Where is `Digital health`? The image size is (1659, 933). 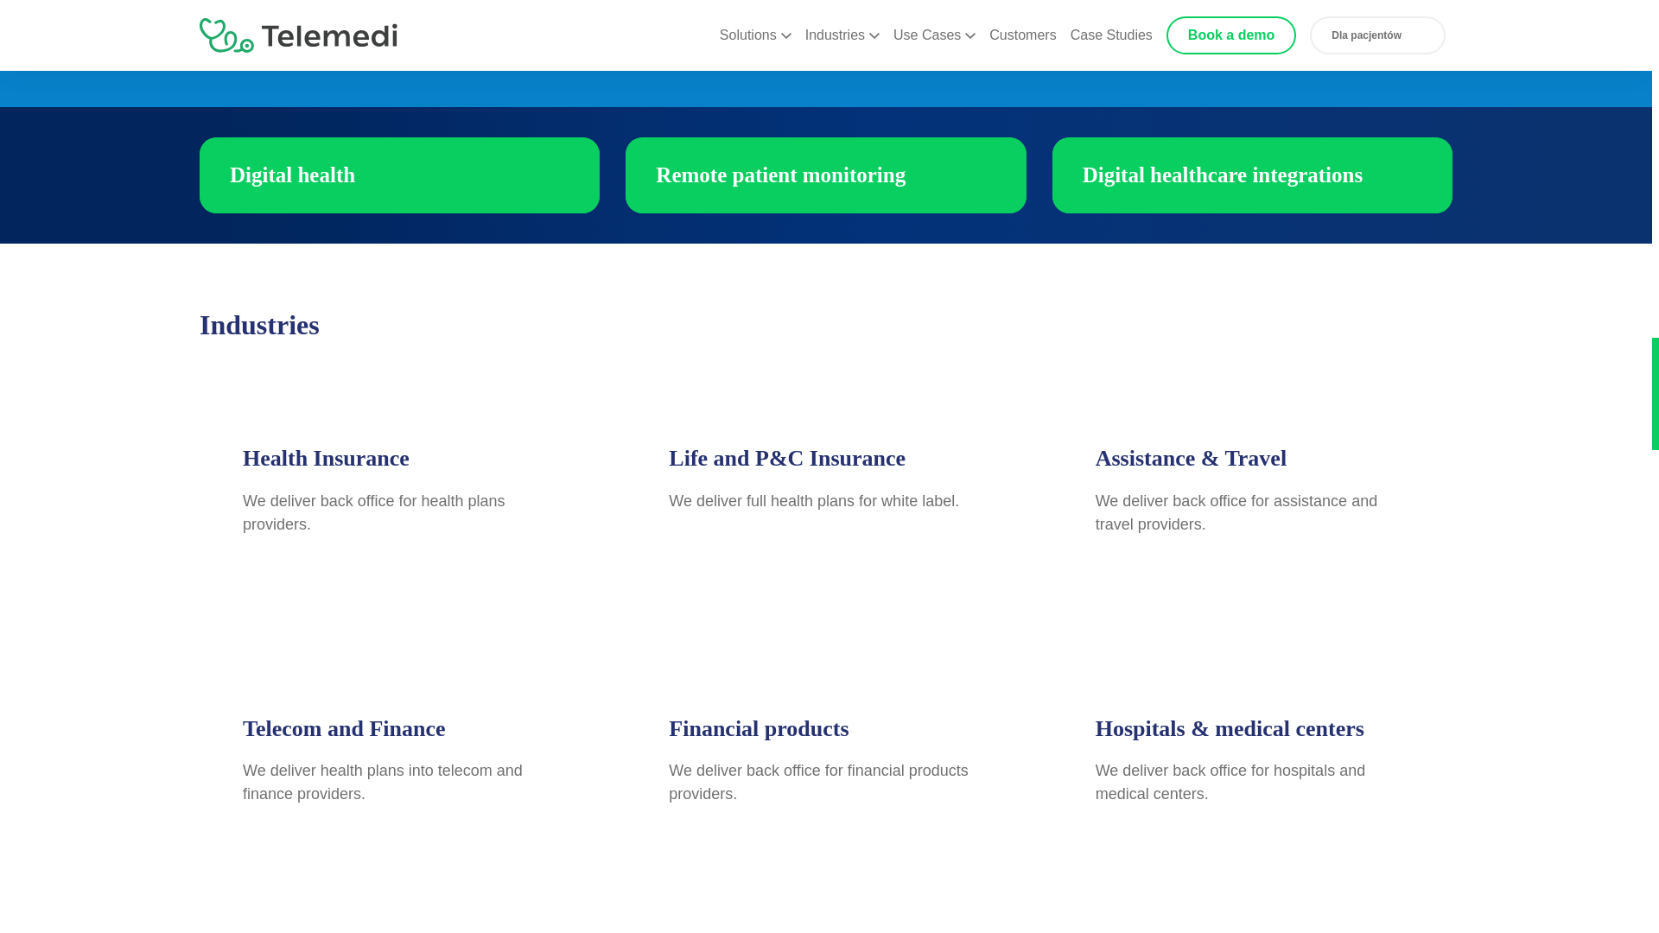 Digital health is located at coordinates (399, 175).